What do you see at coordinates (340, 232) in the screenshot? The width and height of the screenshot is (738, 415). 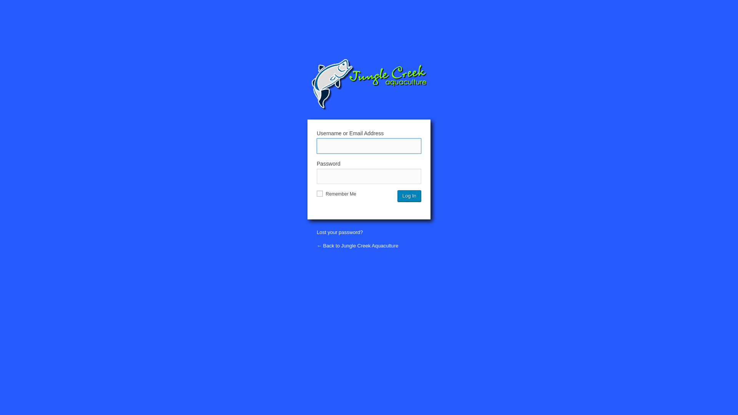 I see `Lost your password?` at bounding box center [340, 232].